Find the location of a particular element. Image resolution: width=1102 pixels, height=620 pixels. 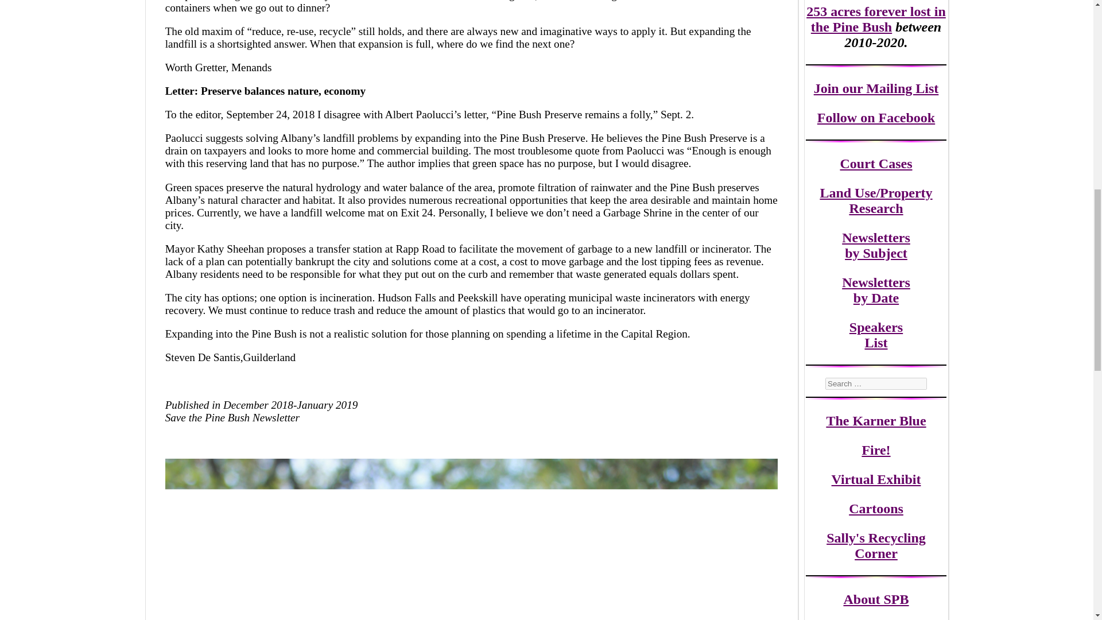

Fire! is located at coordinates (876, 450).